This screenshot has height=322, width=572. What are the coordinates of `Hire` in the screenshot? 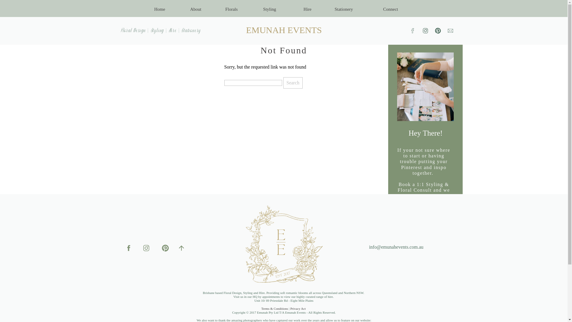 It's located at (307, 9).